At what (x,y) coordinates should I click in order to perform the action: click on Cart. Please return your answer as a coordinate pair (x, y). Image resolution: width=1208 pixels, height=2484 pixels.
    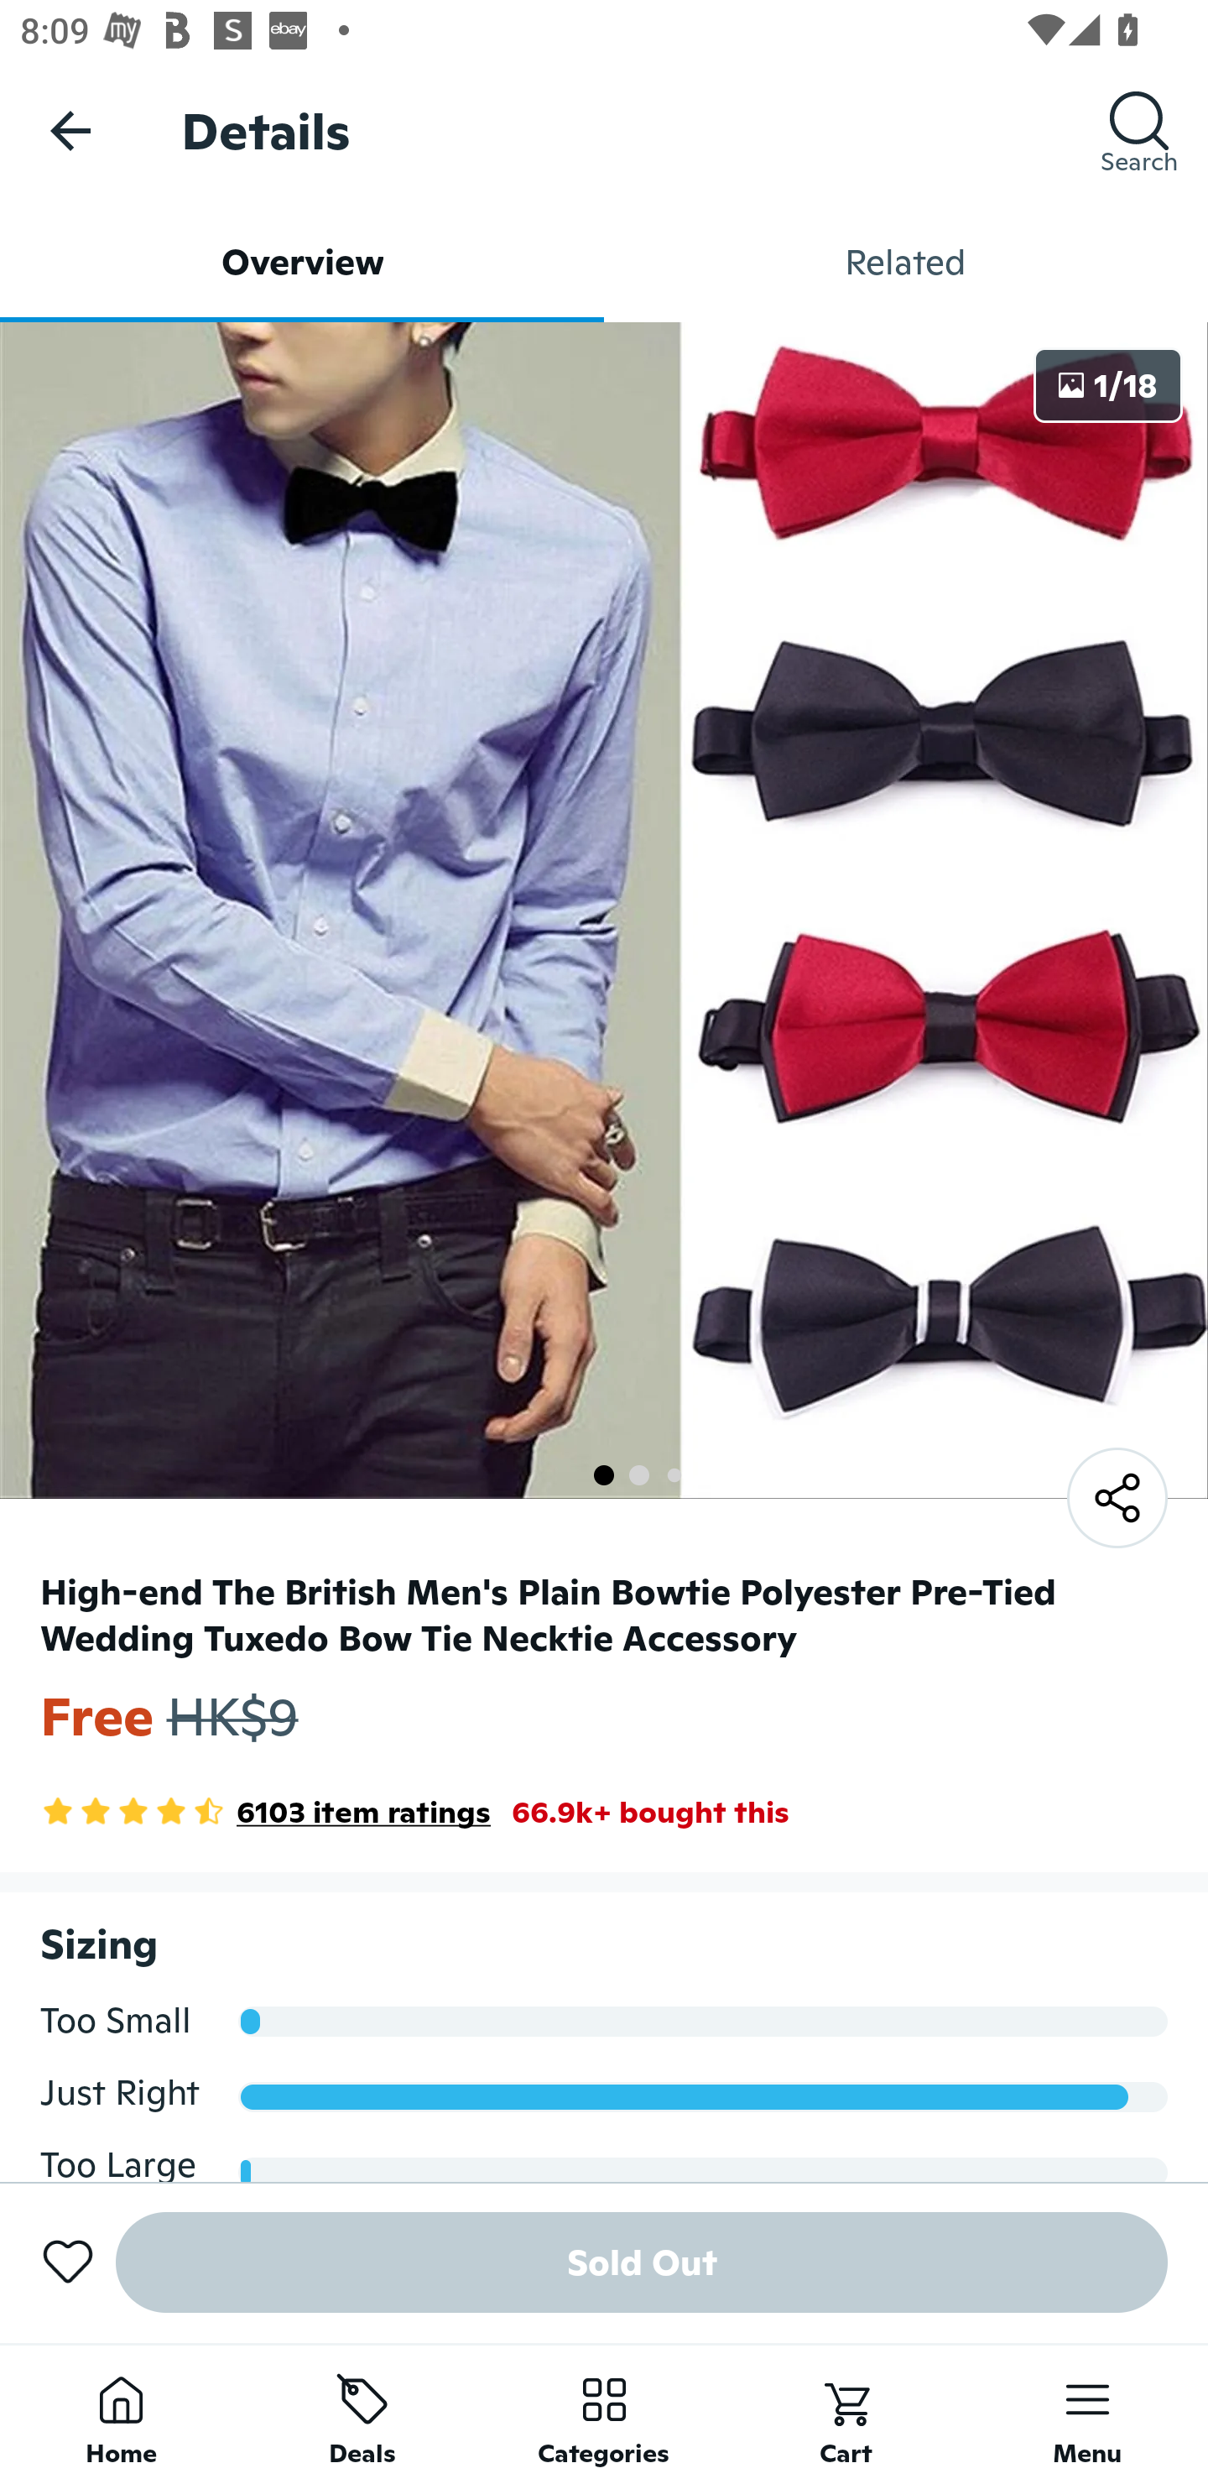
    Looking at the image, I should click on (846, 2414).